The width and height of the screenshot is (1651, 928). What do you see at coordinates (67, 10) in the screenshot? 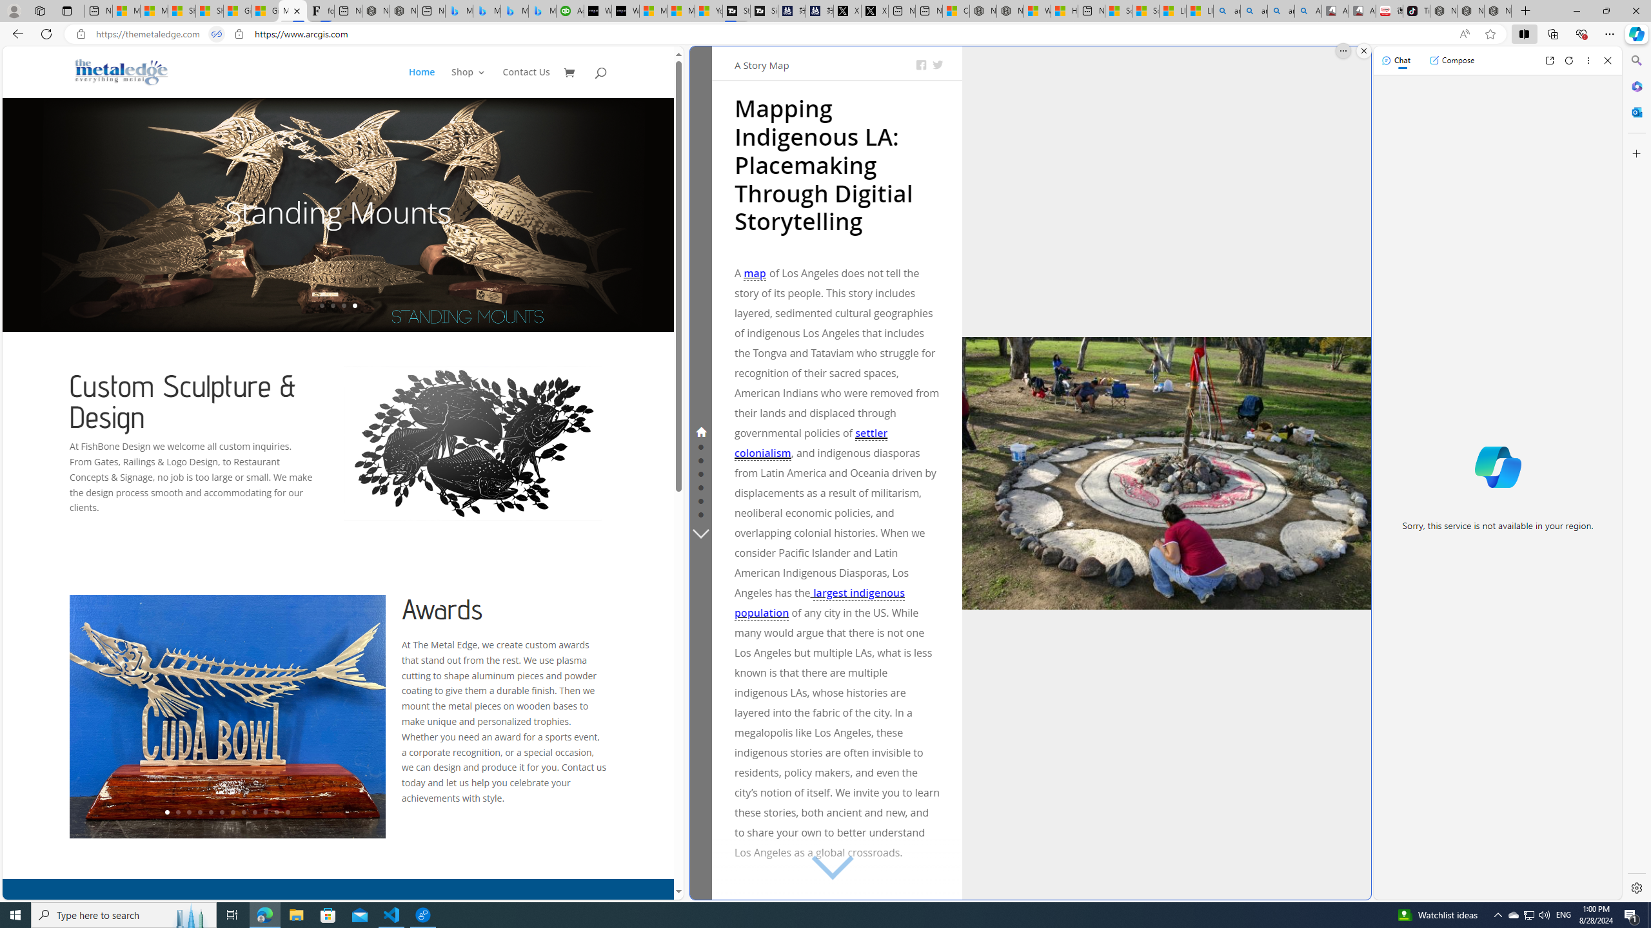
I see `Tab actions menu` at bounding box center [67, 10].